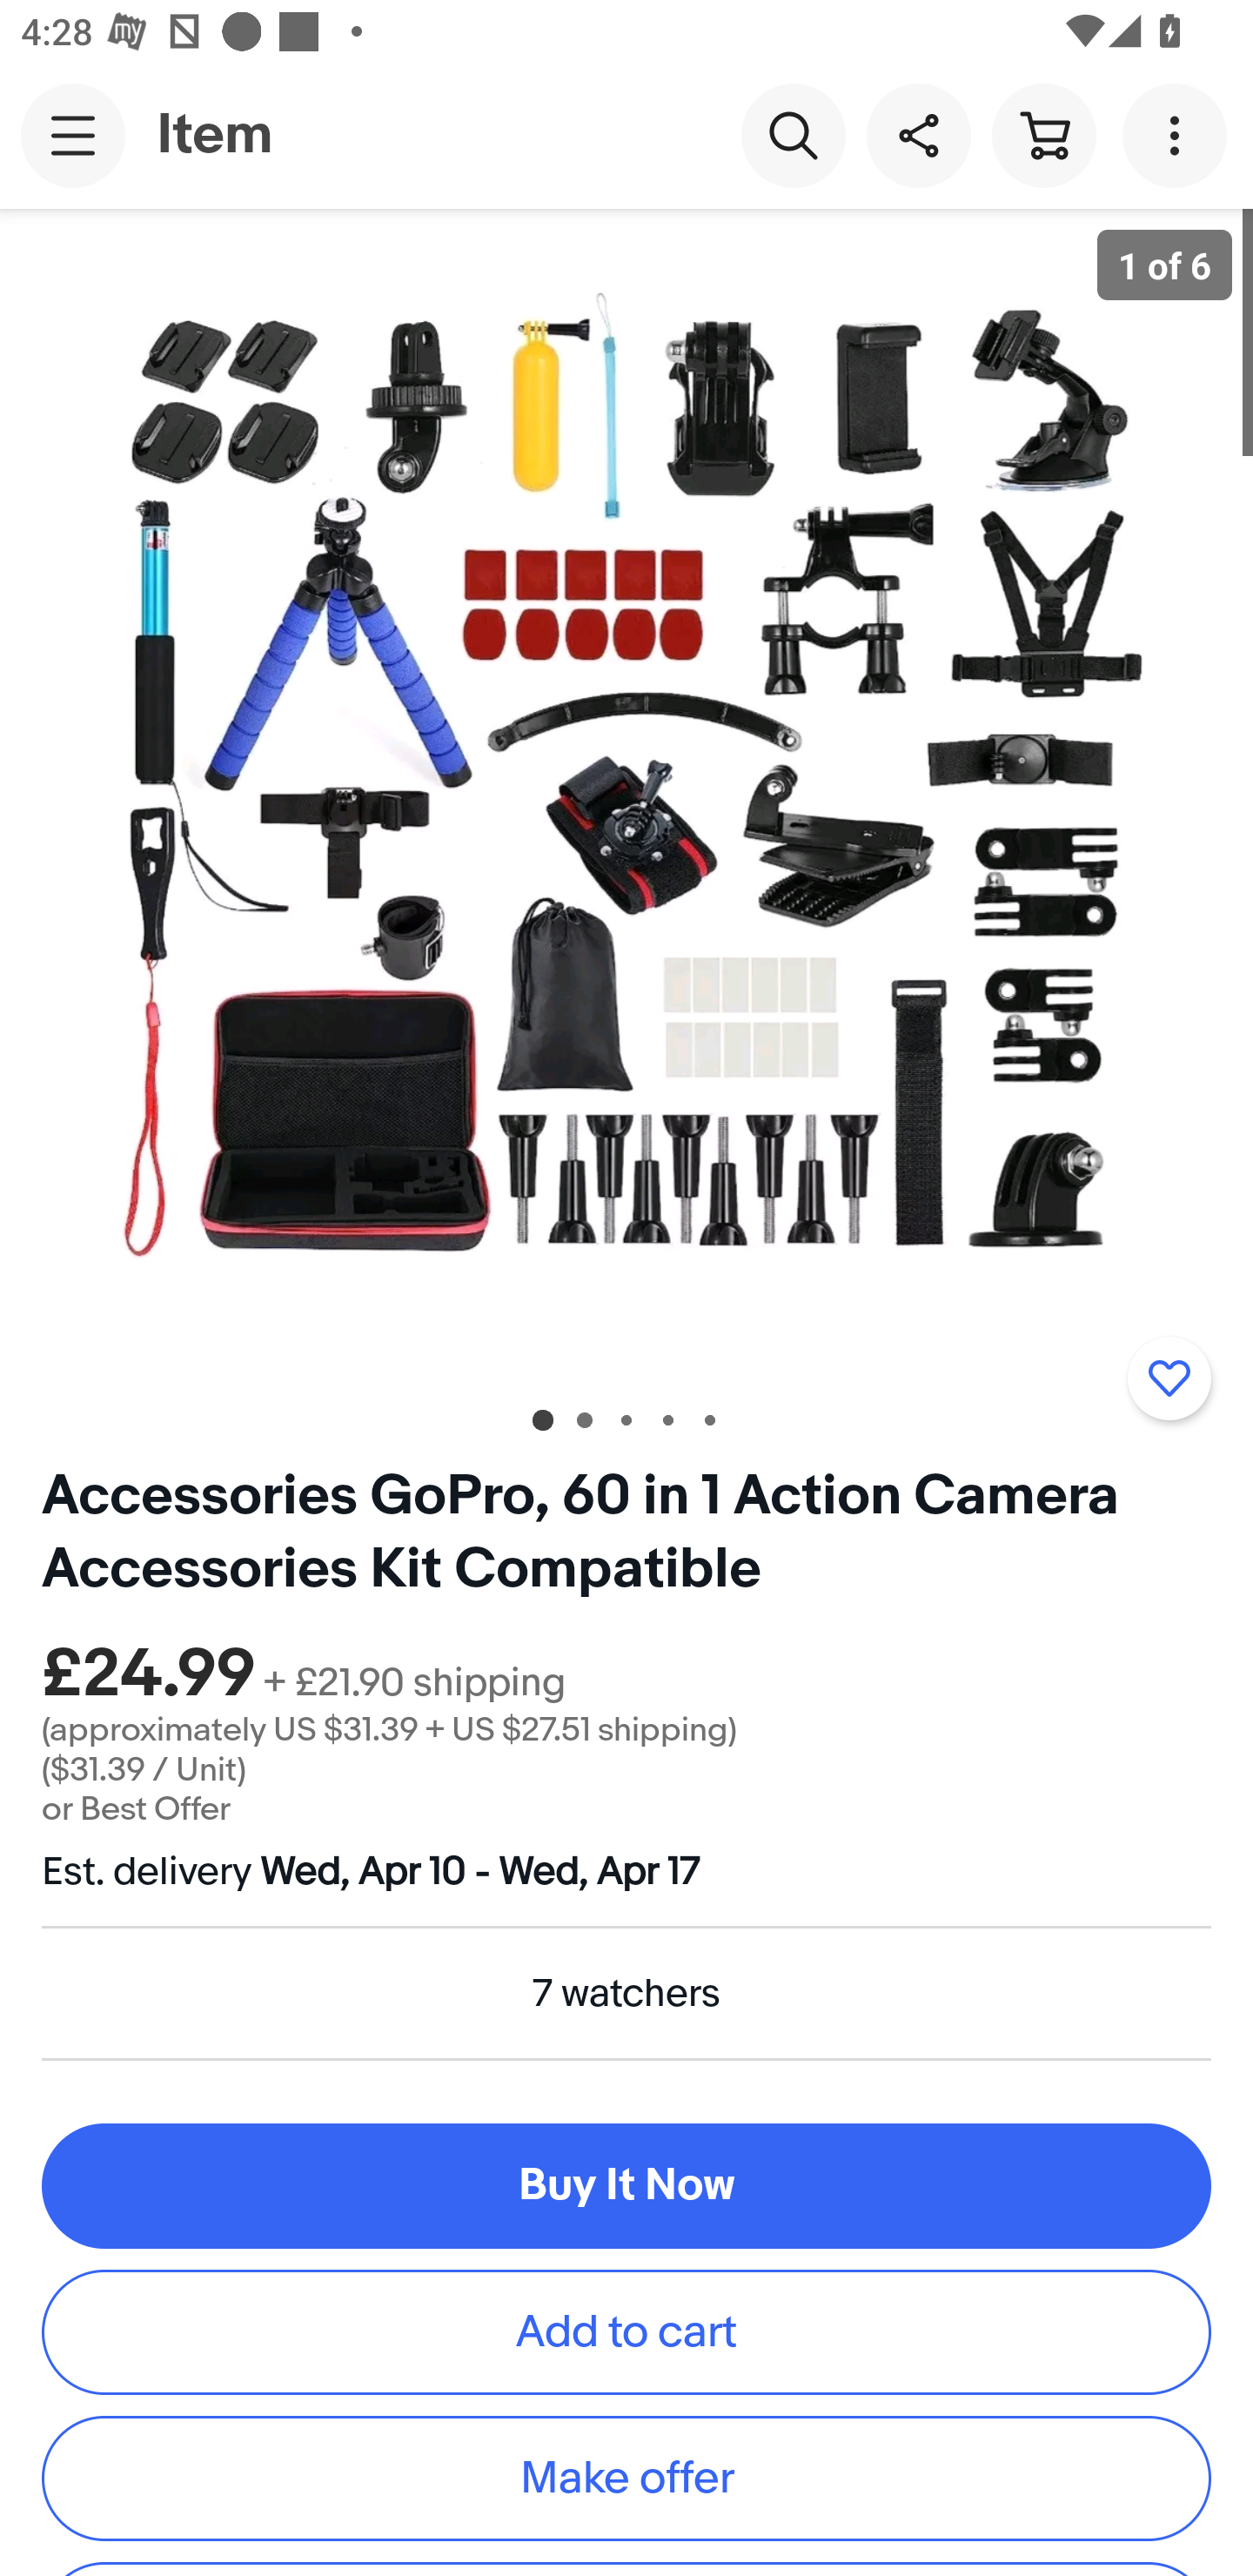 The width and height of the screenshot is (1253, 2576). Describe the element at coordinates (626, 2186) in the screenshot. I see `Buy It Now` at that location.